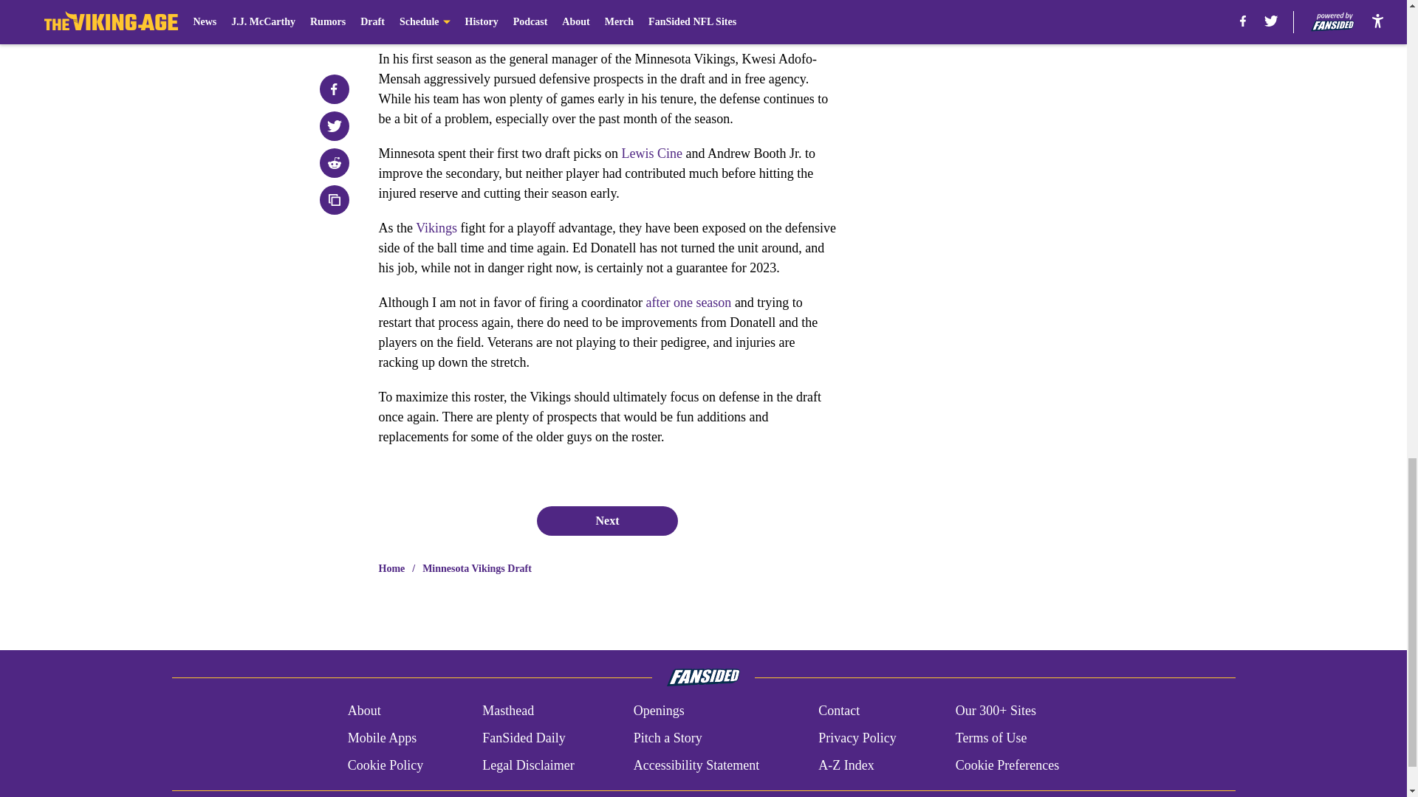 The height and width of the screenshot is (797, 1418). I want to click on Pitch a Story, so click(668, 738).